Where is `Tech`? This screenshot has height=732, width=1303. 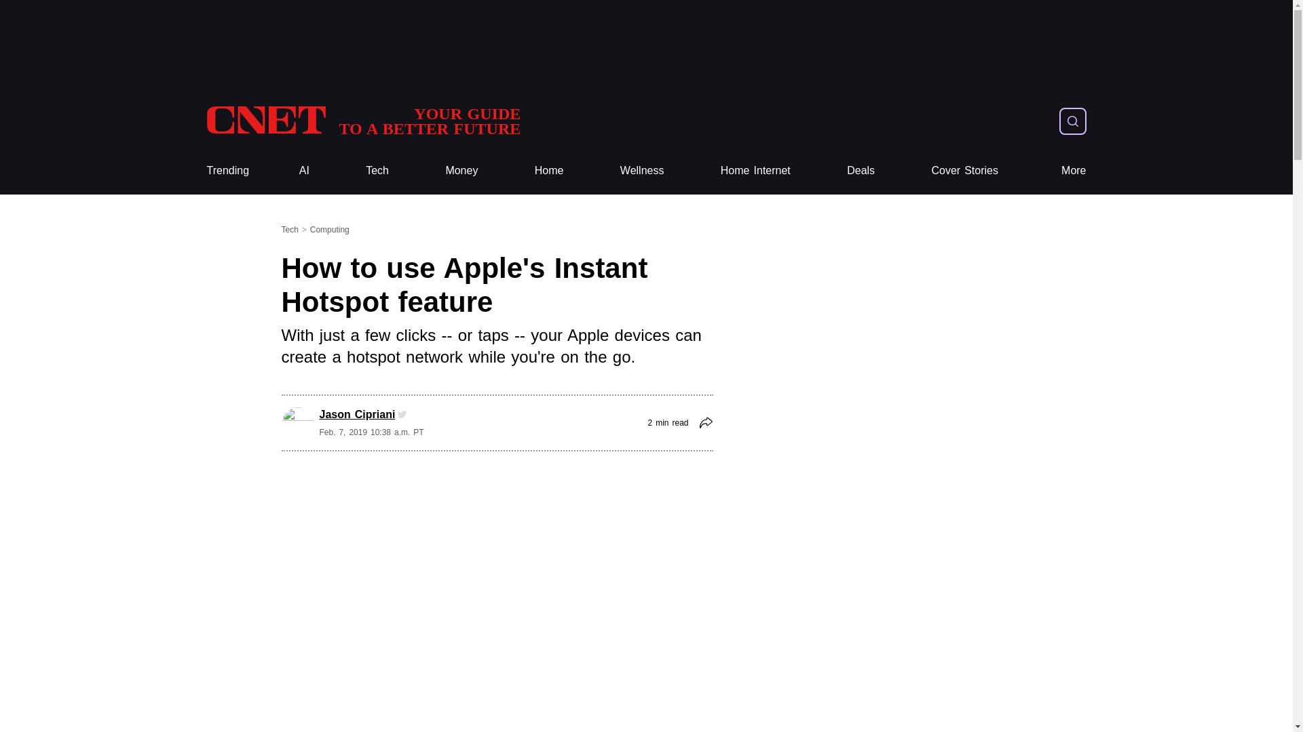 Tech is located at coordinates (377, 171).